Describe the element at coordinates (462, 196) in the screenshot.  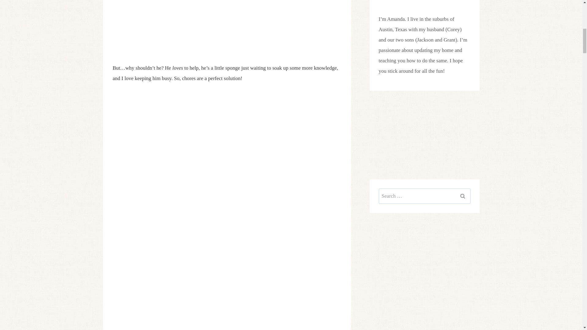
I see `Search` at that location.